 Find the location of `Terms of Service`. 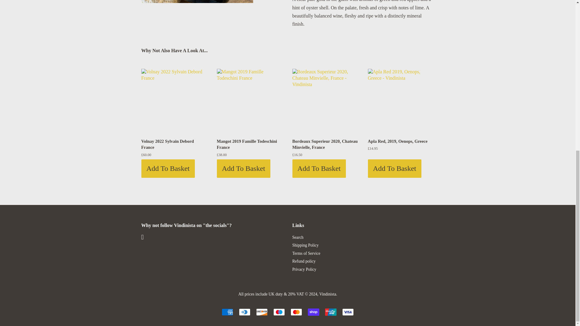

Terms of Service is located at coordinates (306, 253).